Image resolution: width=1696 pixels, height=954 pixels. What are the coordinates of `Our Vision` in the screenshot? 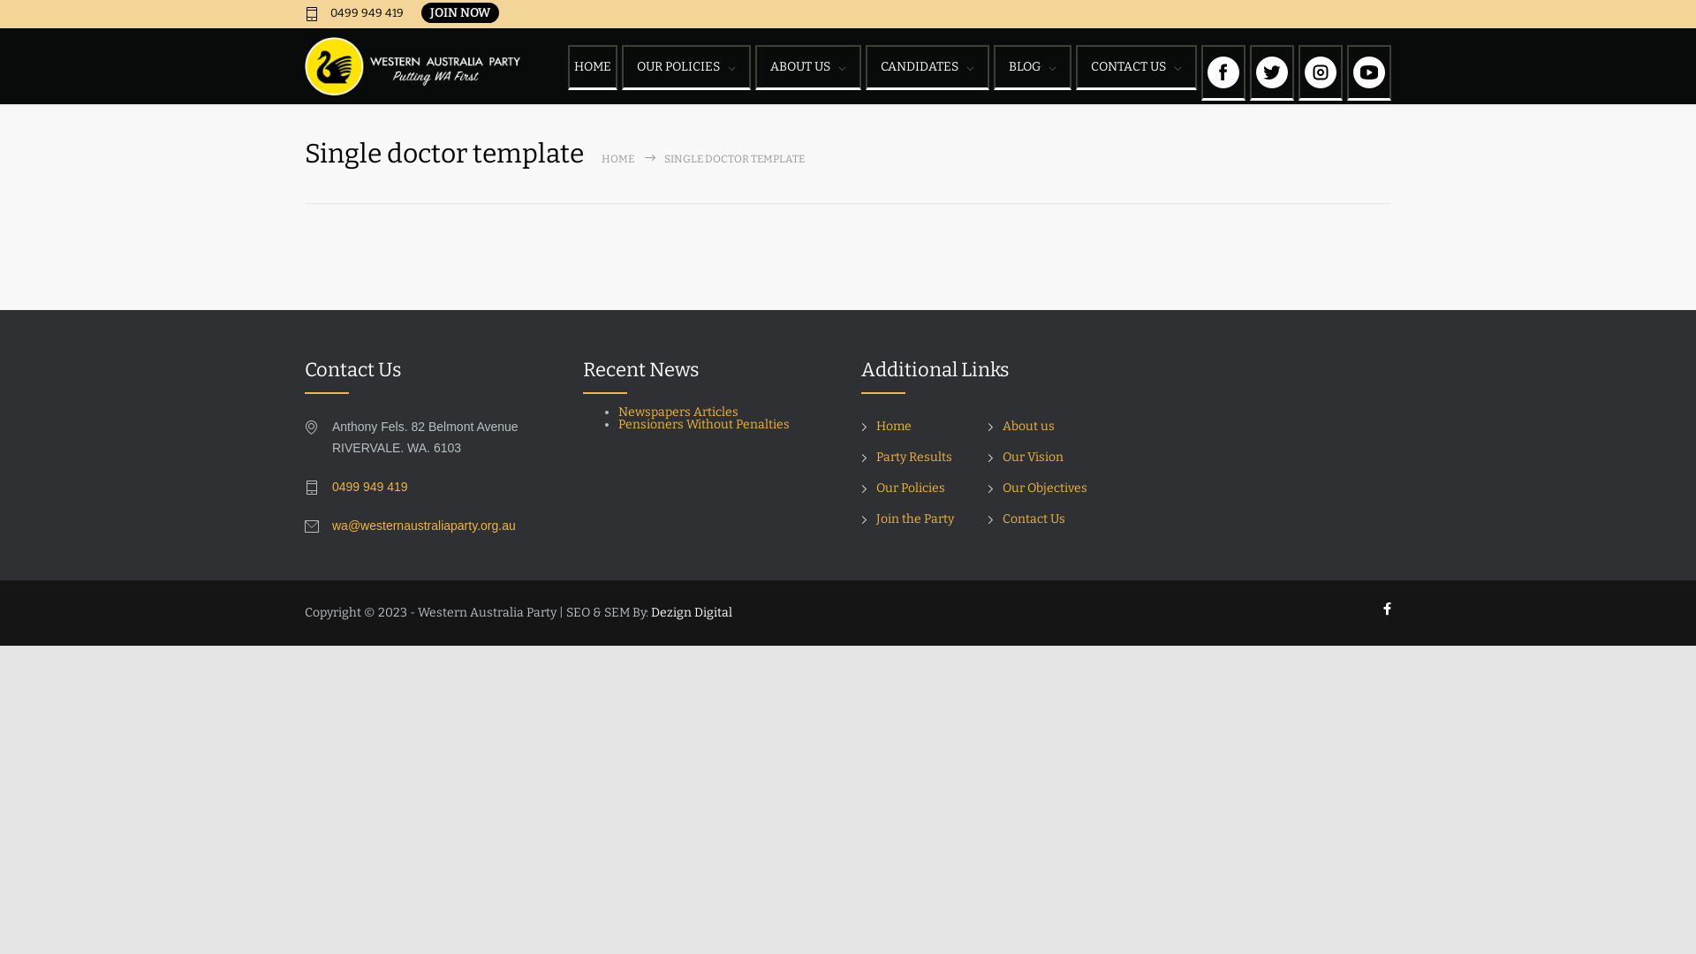 It's located at (1026, 457).